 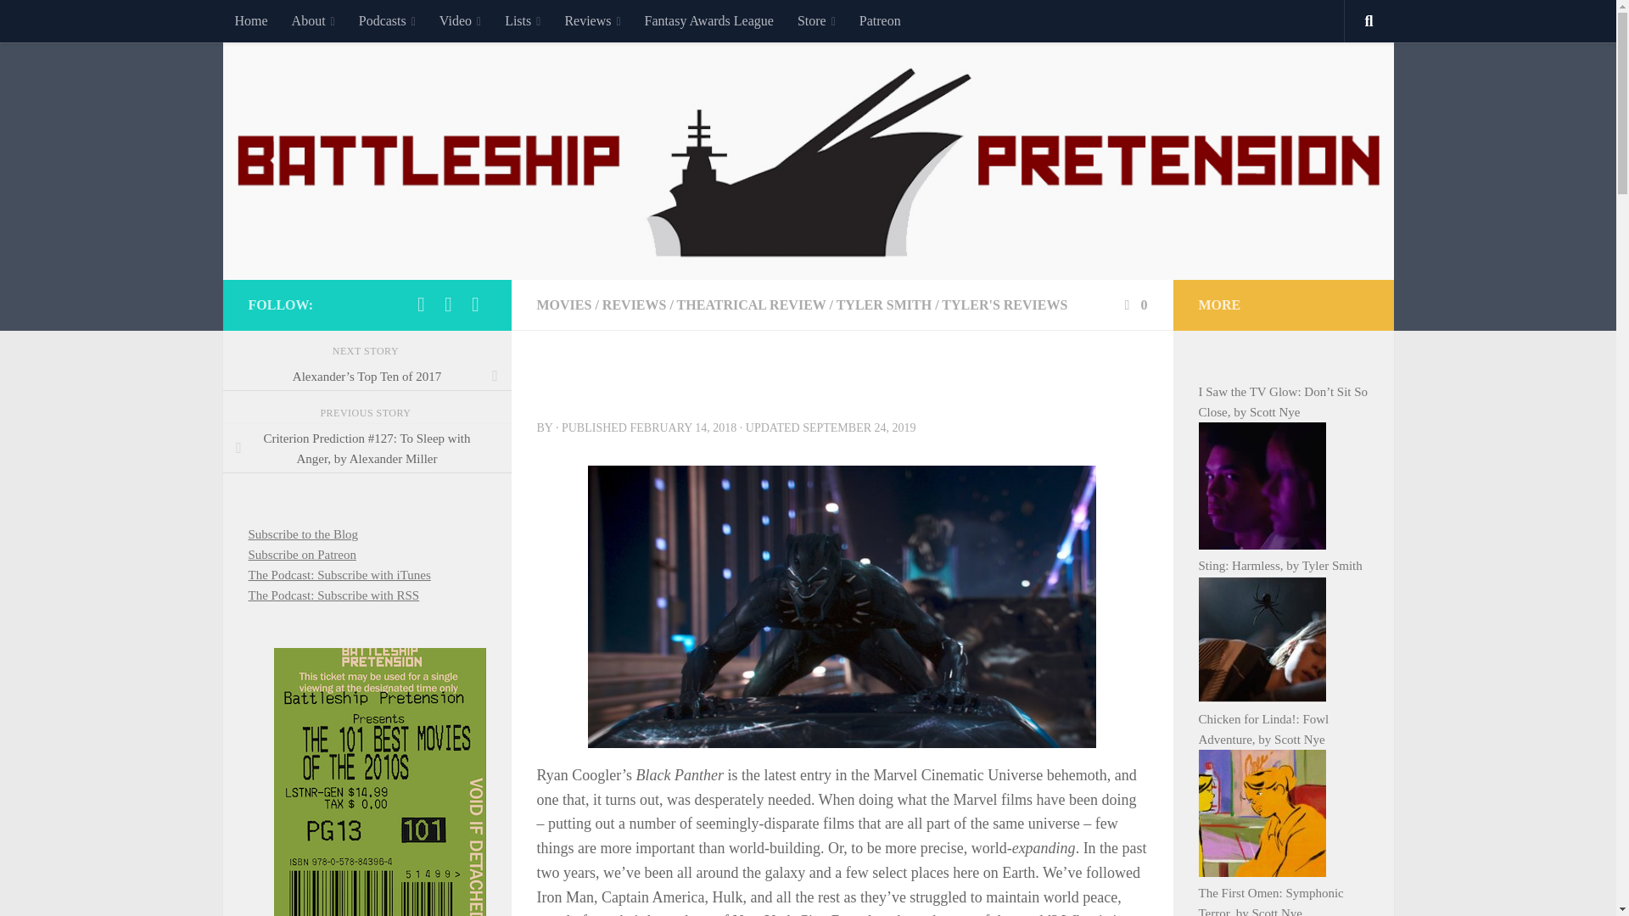 I want to click on About, so click(x=313, y=20).